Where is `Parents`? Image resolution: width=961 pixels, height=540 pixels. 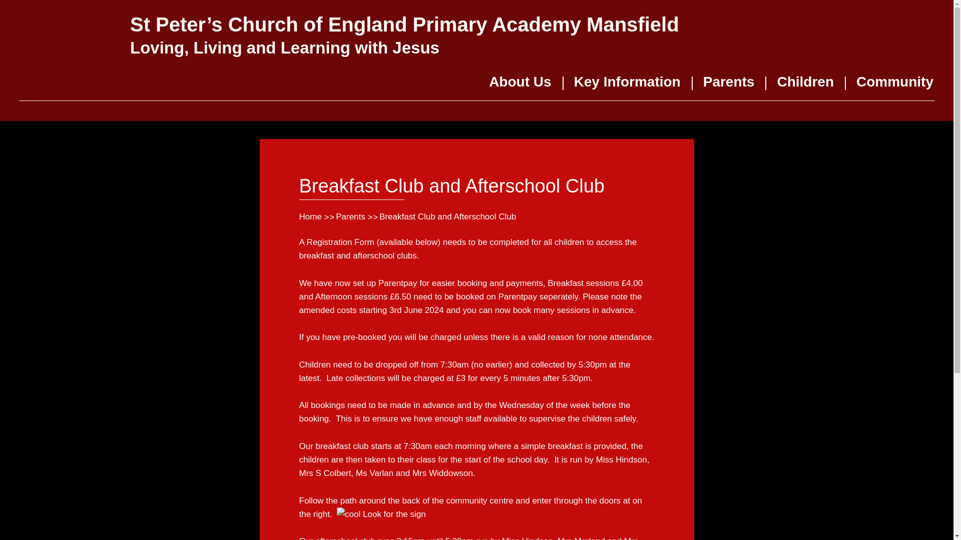
Parents is located at coordinates (729, 85).